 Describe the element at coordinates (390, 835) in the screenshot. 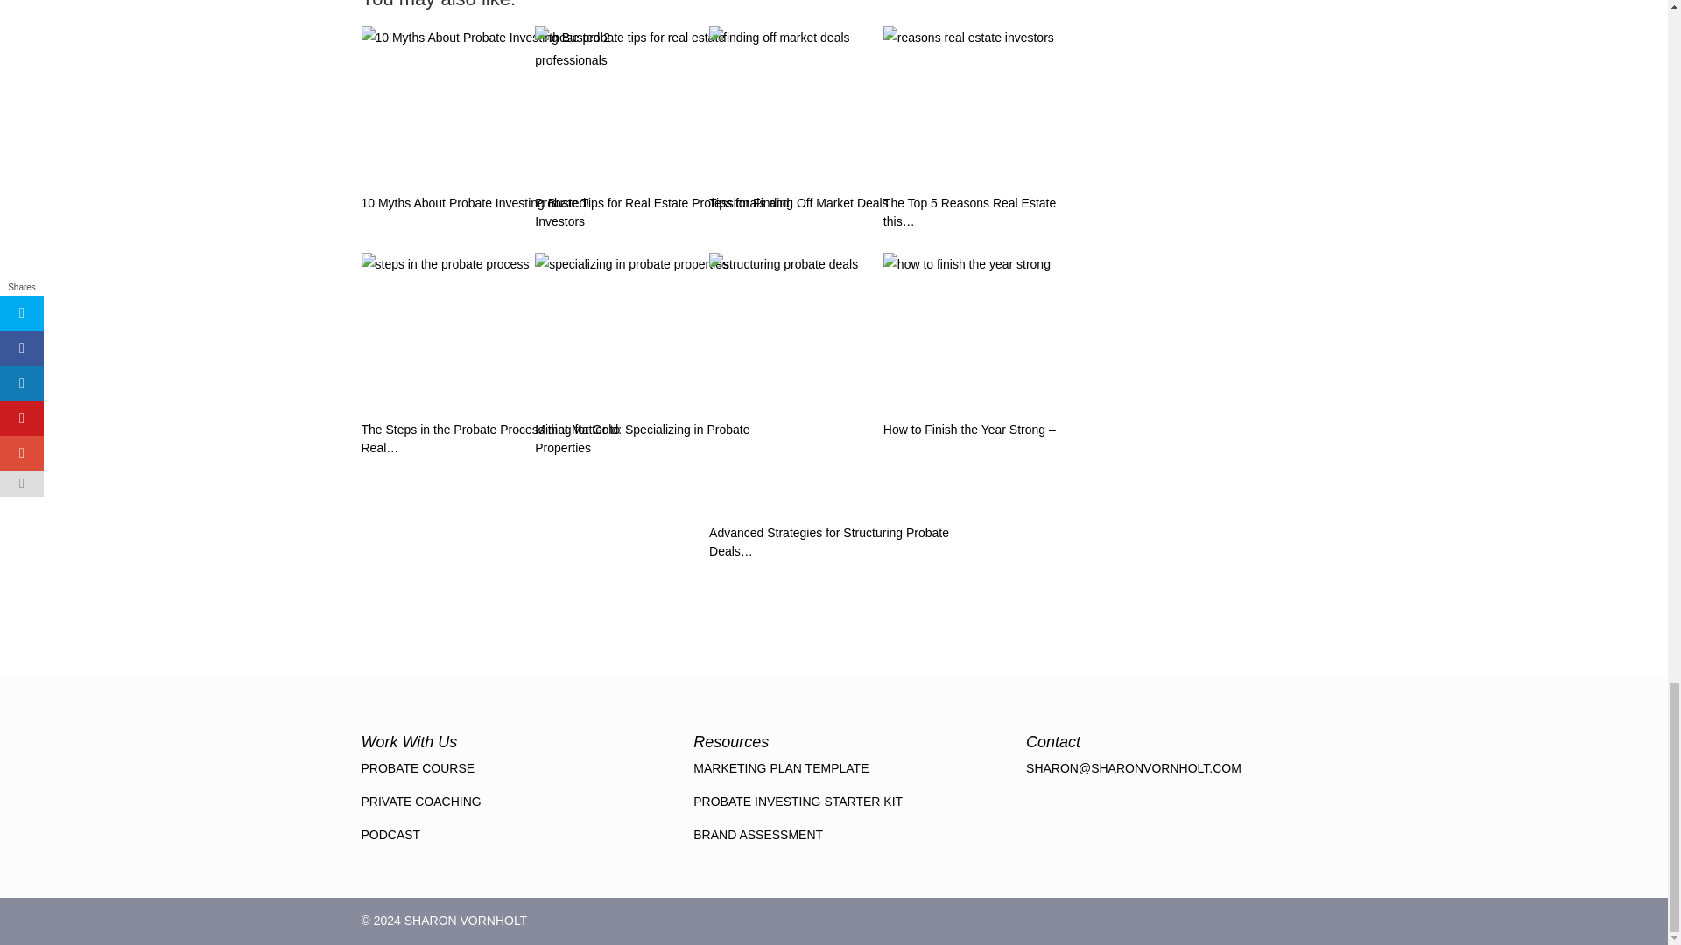

I see `PODCAST` at that location.